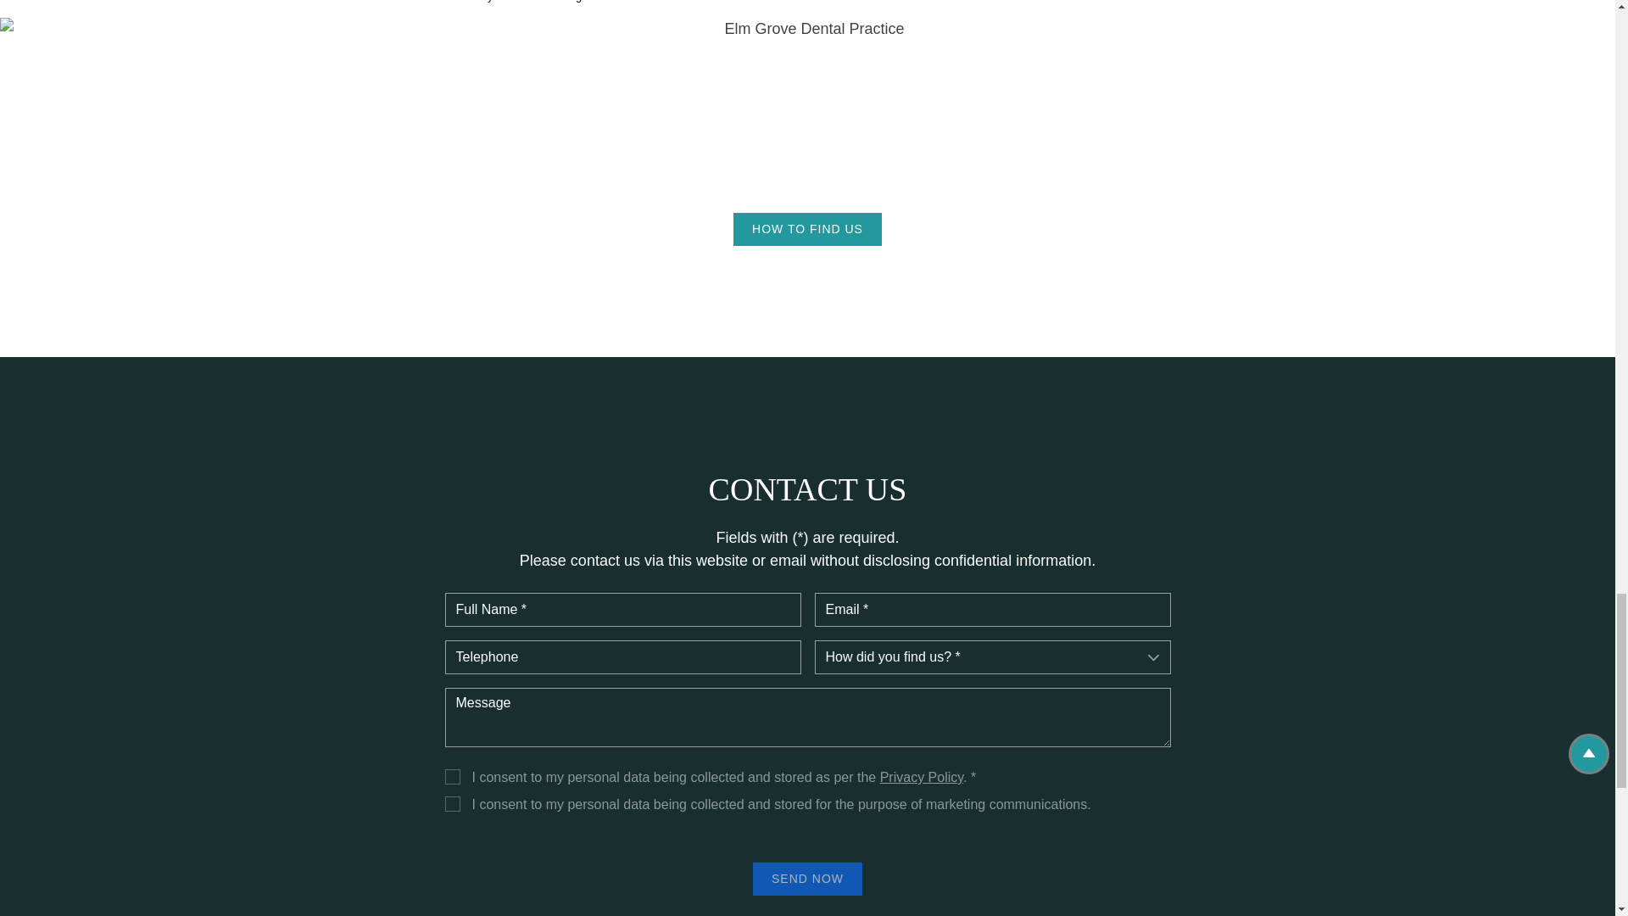 The height and width of the screenshot is (916, 1628). I want to click on Telephone, so click(622, 656).